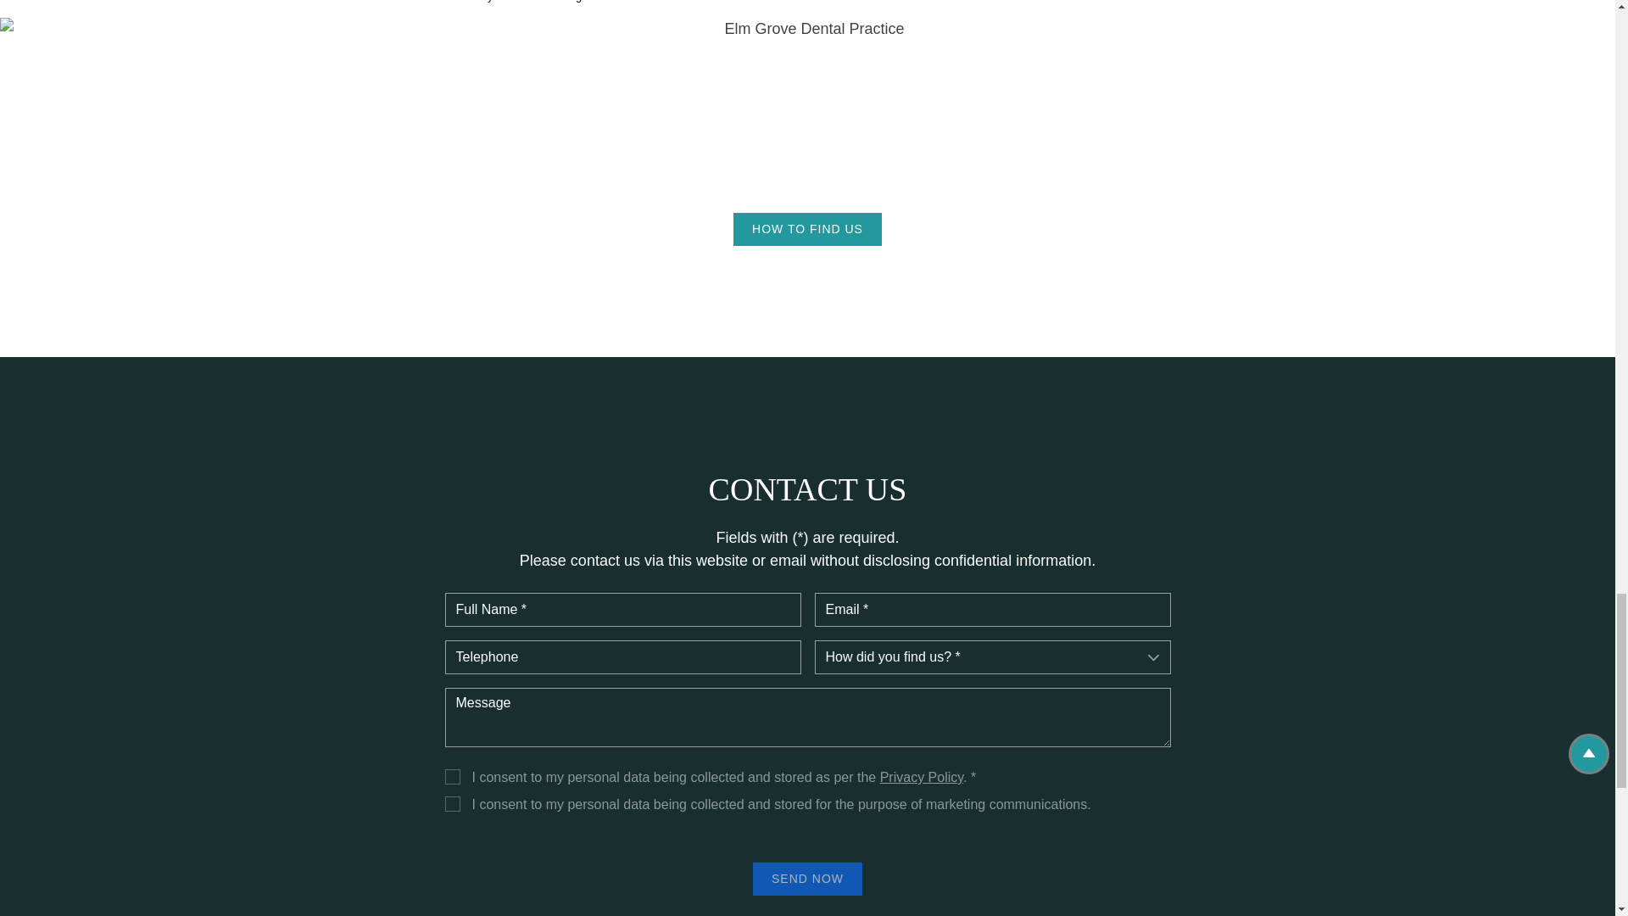 The height and width of the screenshot is (916, 1628). I want to click on Telephone, so click(622, 656).